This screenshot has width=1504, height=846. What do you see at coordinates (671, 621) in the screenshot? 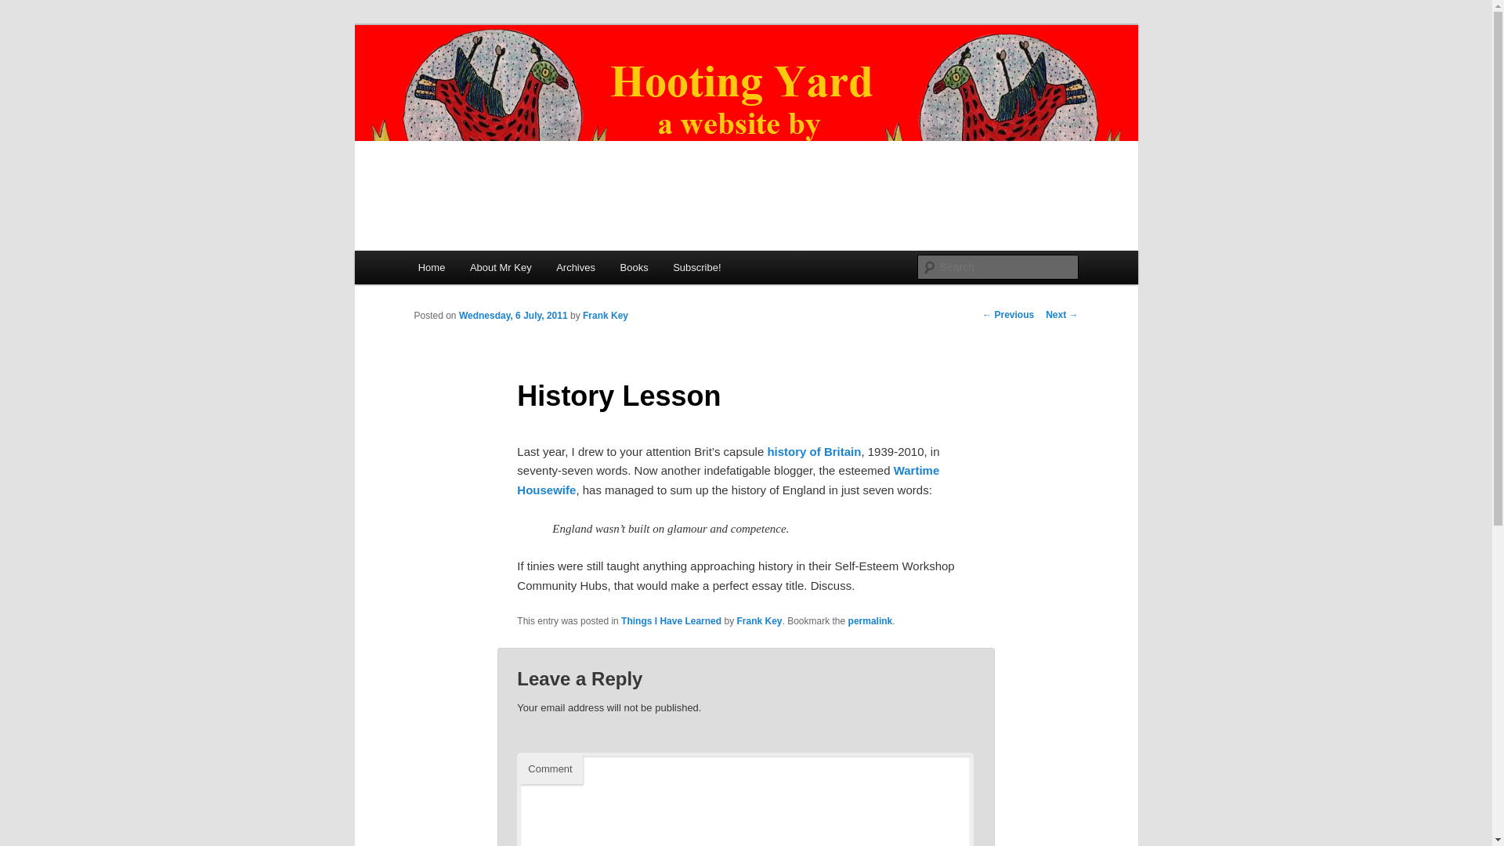
I see `Things I Have Learned` at bounding box center [671, 621].